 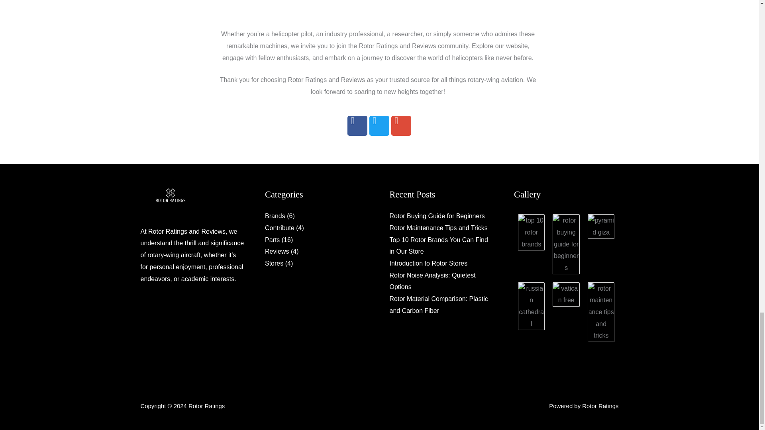 I want to click on Brands, so click(x=275, y=216).